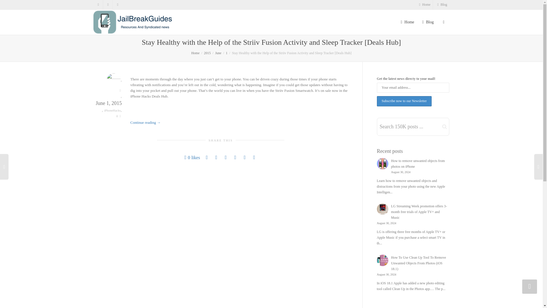  What do you see at coordinates (195, 53) in the screenshot?
I see `JailBreak Resources And Syndicated News` at bounding box center [195, 53].